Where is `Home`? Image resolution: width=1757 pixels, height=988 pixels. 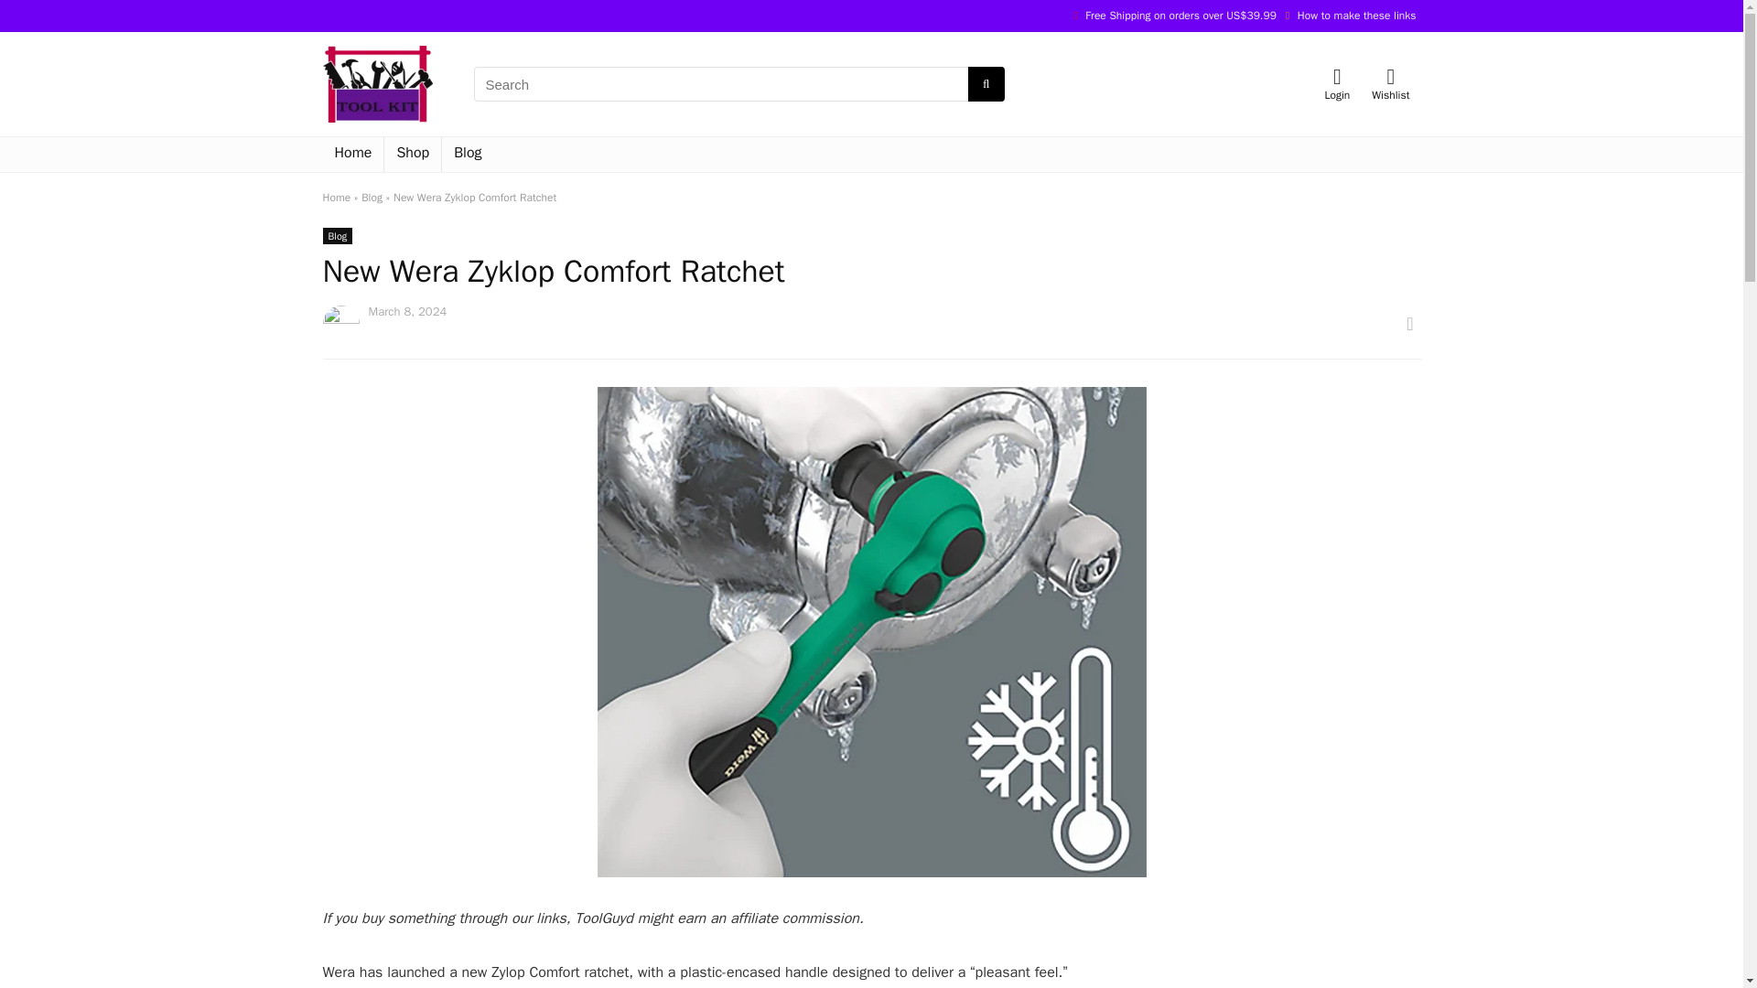
Home is located at coordinates (335, 198).